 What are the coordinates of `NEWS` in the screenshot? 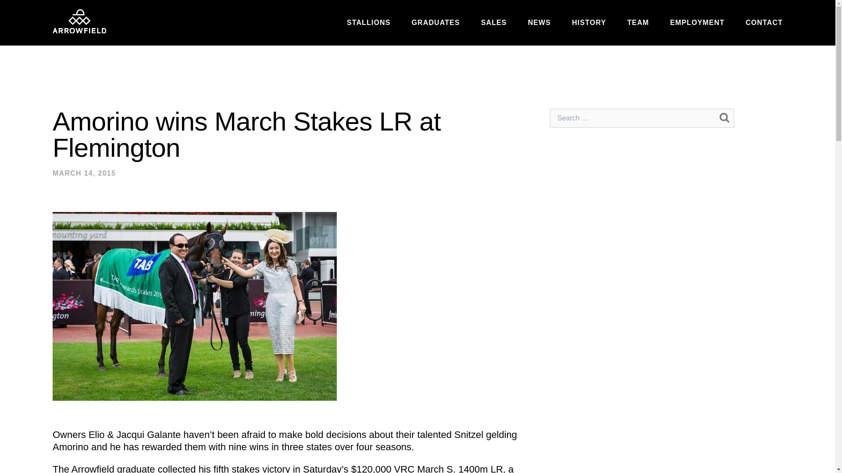 It's located at (539, 23).